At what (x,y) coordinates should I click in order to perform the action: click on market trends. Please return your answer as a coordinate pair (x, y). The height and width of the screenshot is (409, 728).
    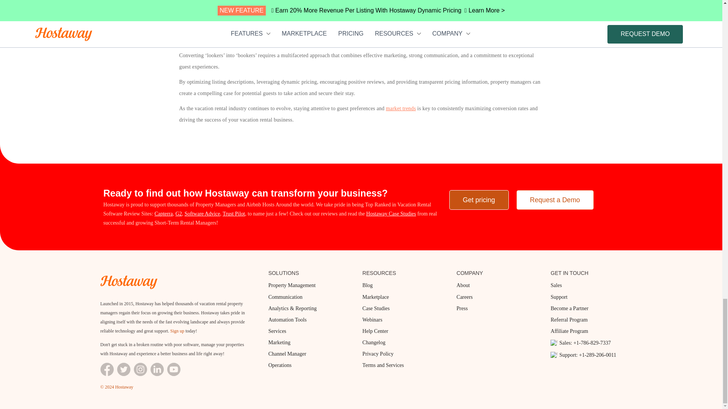
    Looking at the image, I should click on (400, 108).